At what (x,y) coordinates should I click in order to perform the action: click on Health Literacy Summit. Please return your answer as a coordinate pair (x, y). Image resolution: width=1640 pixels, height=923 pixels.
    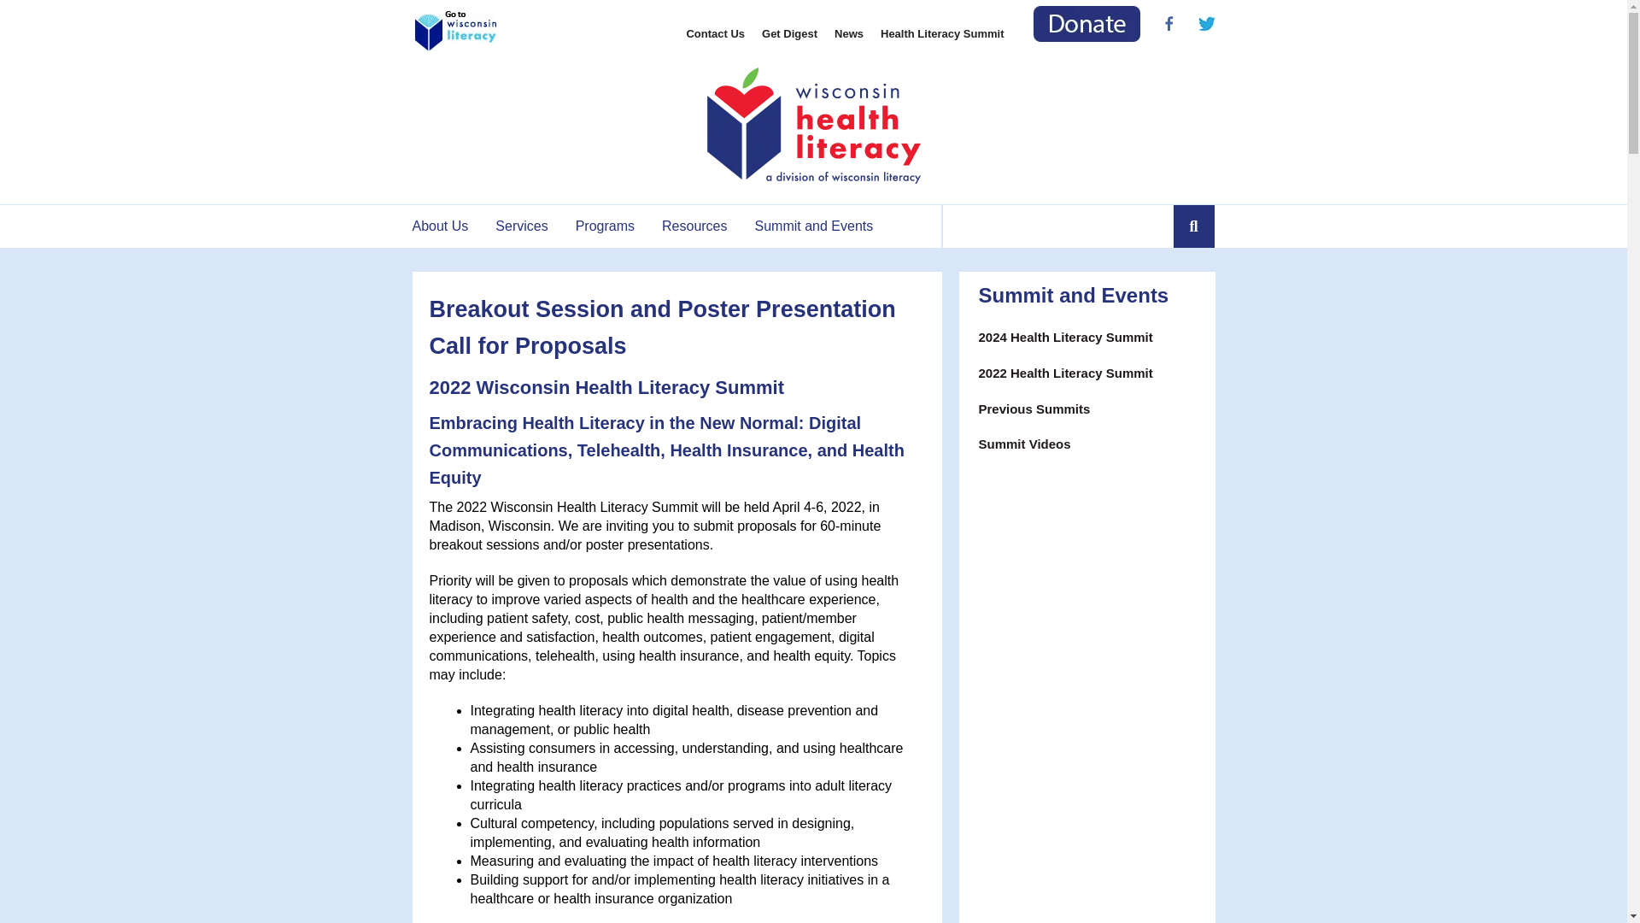
    Looking at the image, I should click on (943, 33).